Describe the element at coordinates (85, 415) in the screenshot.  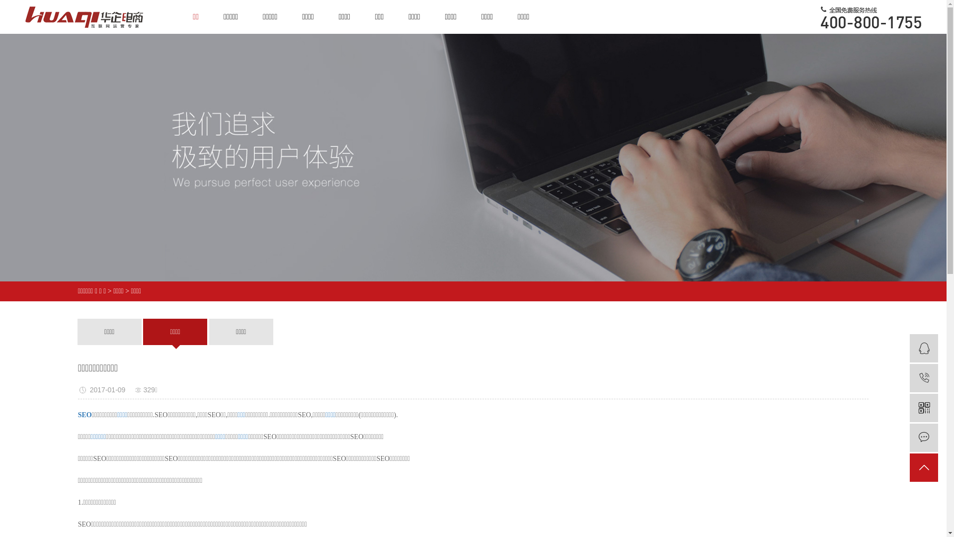
I see `SEO` at that location.